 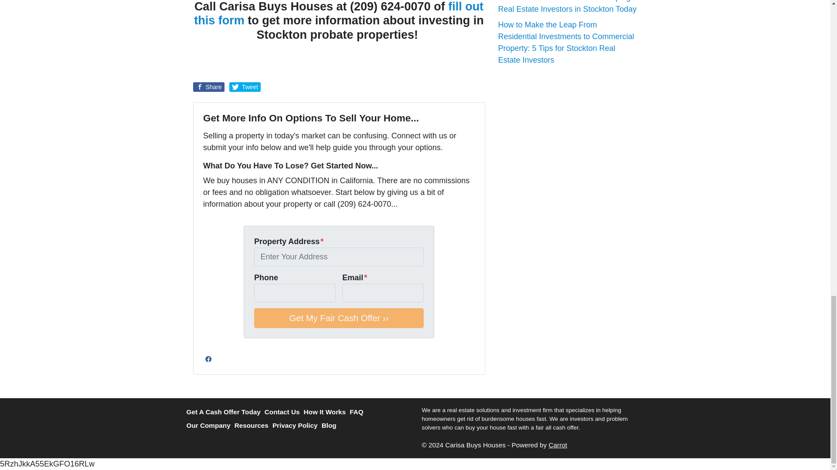 I want to click on Get A Cash Offer Today, so click(x=225, y=413).